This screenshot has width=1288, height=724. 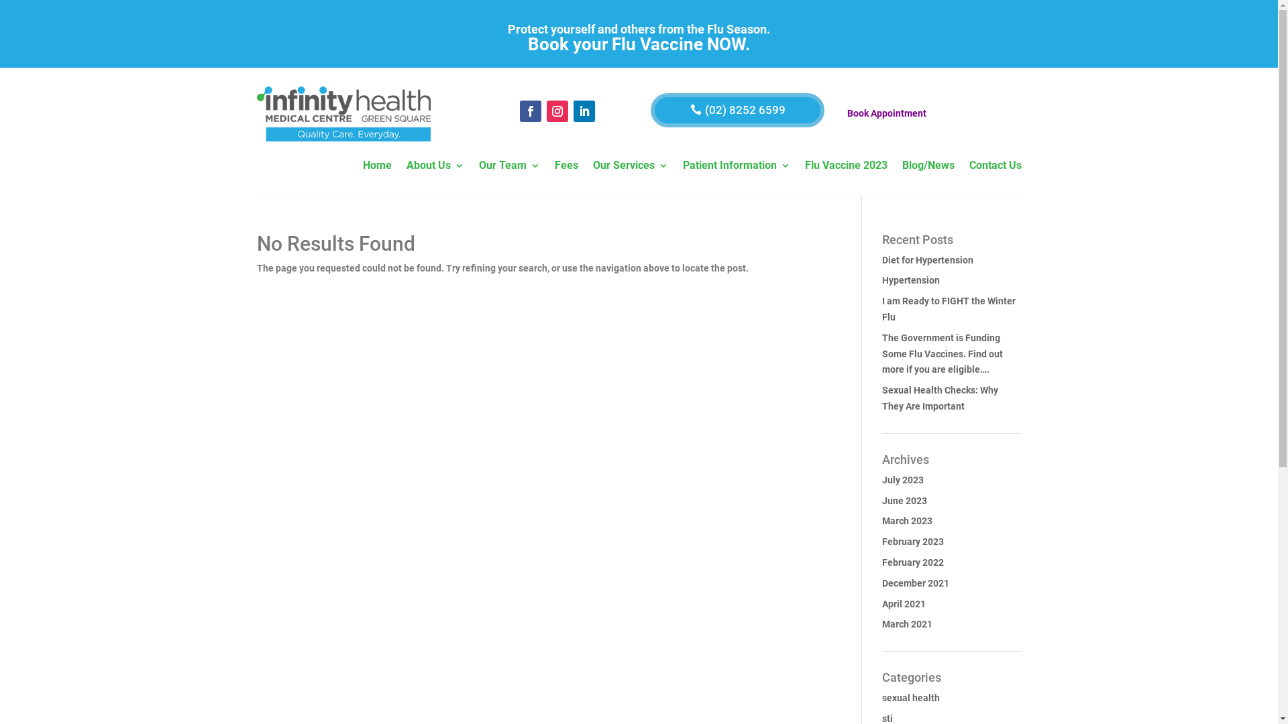 What do you see at coordinates (510, 168) in the screenshot?
I see `Our Team` at bounding box center [510, 168].